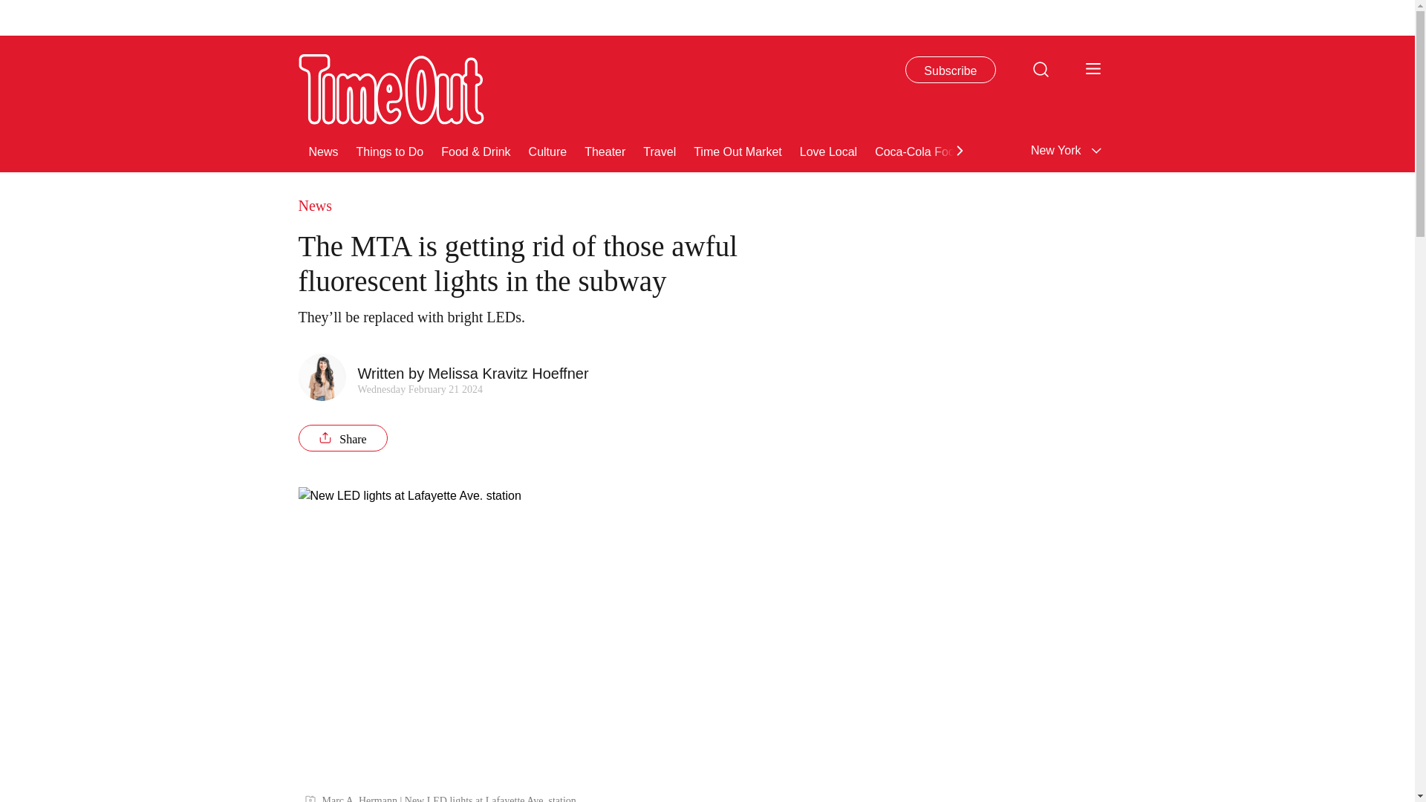  What do you see at coordinates (660, 150) in the screenshot?
I see `Travel` at bounding box center [660, 150].